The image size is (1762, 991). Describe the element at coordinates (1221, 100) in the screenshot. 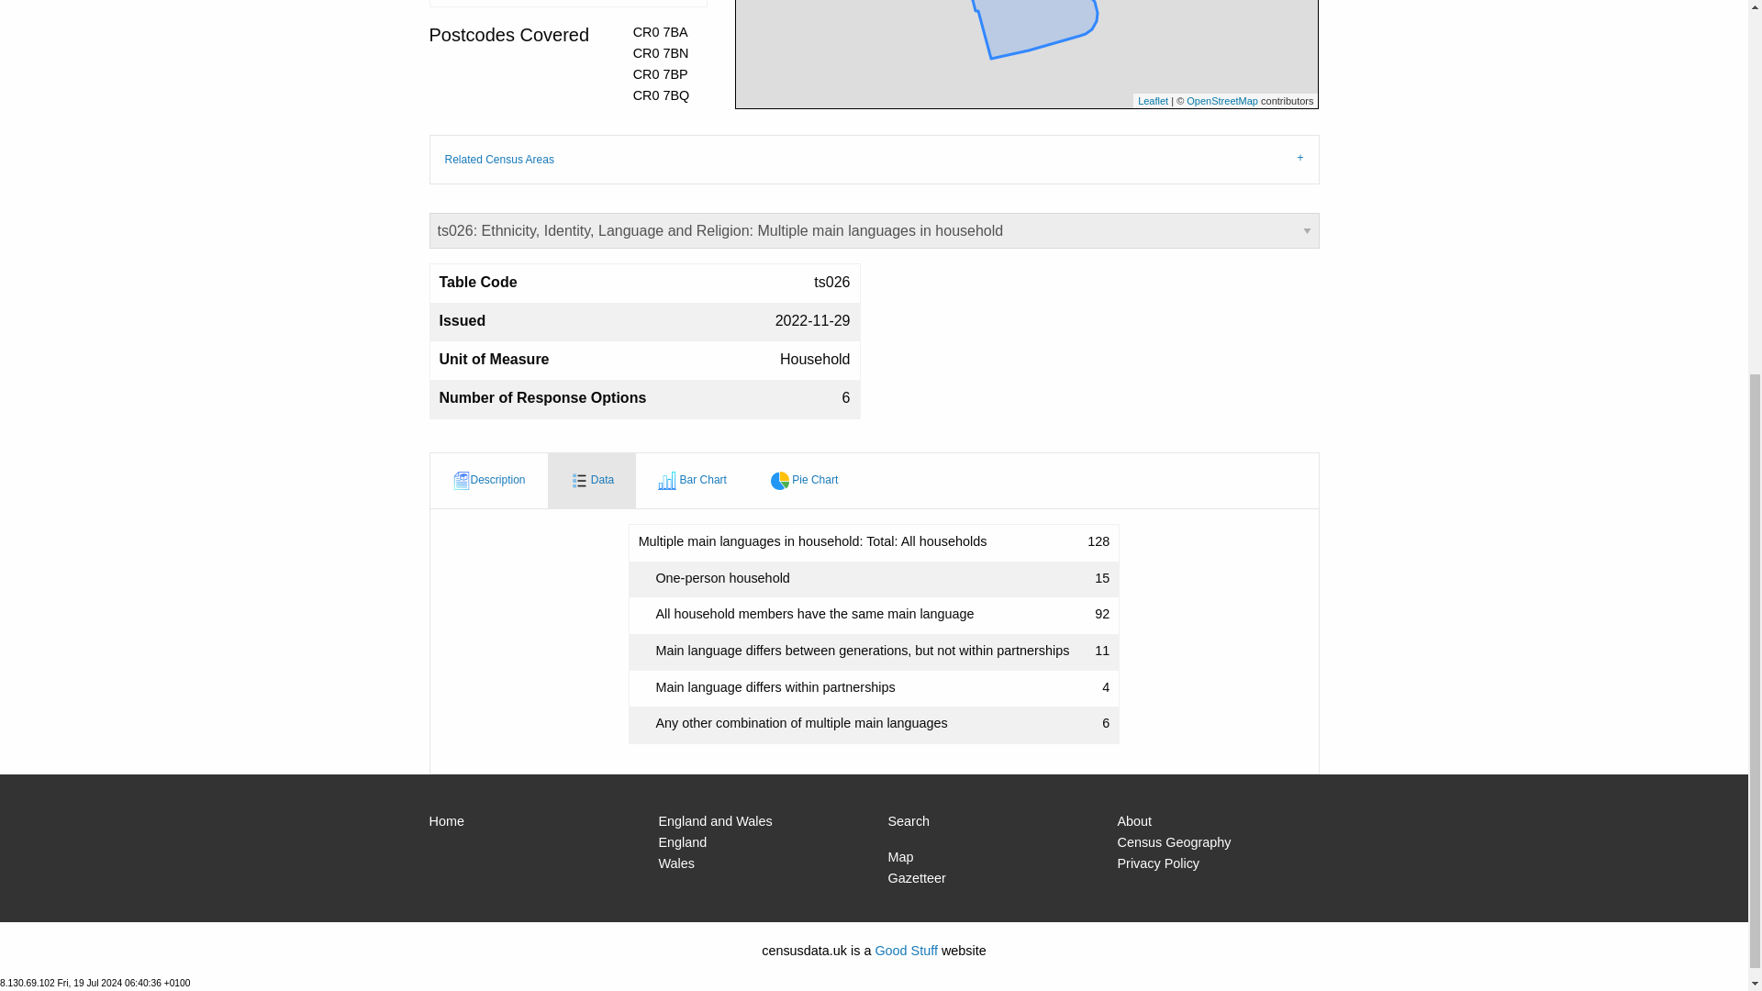

I see `OpenStreetMap` at that location.